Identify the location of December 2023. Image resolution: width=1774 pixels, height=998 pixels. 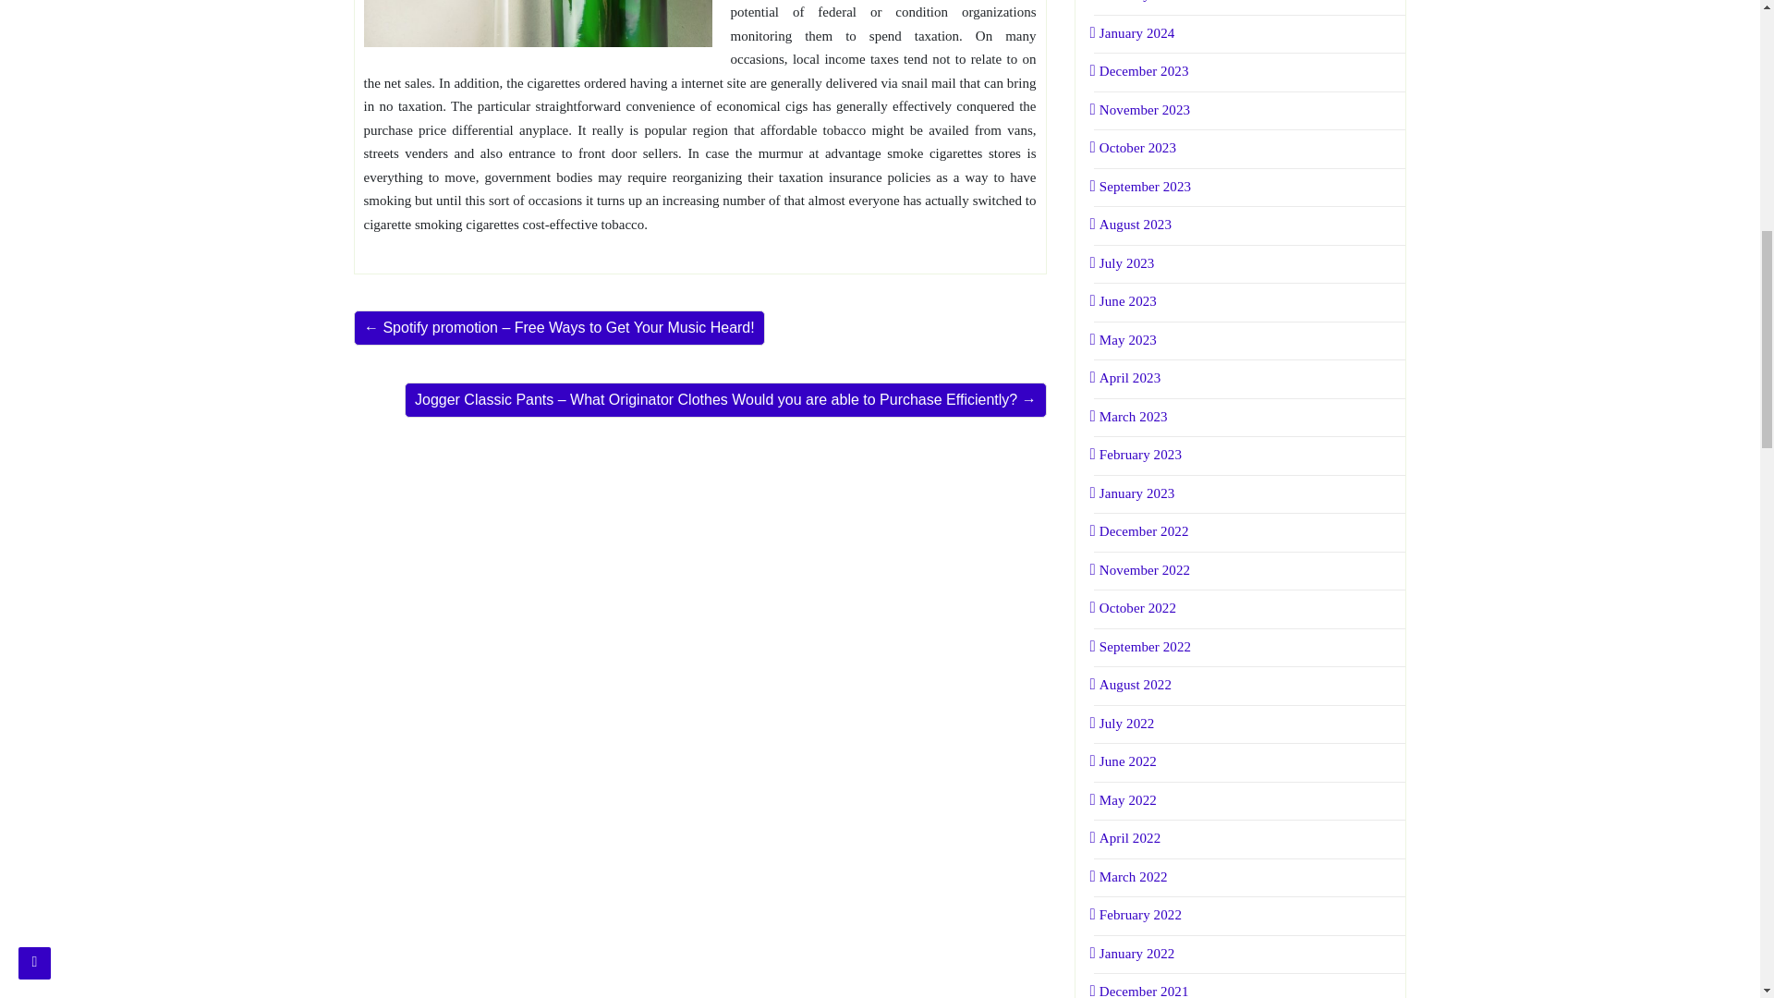
(1141, 71).